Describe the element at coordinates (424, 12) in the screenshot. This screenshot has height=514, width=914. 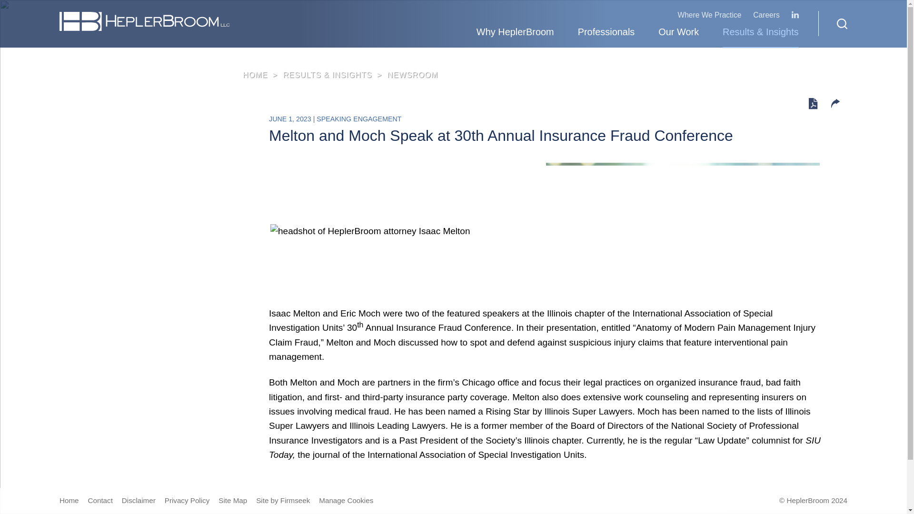
I see `Menu` at that location.